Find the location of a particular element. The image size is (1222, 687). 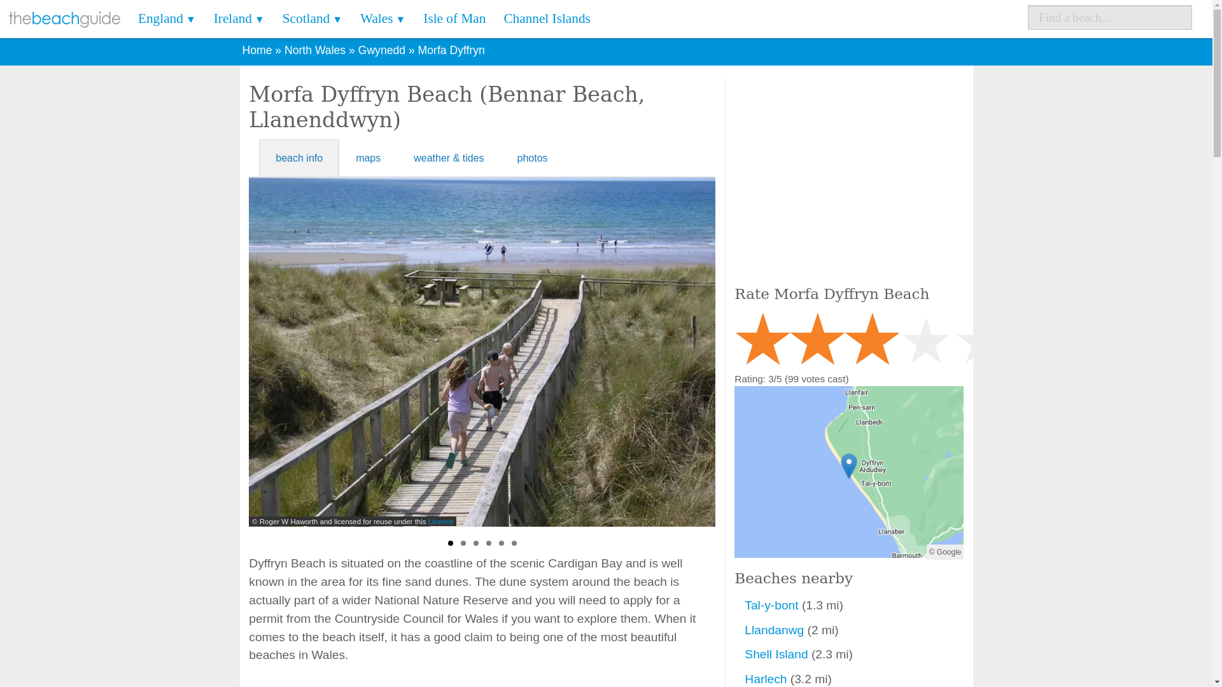

Morfa Dyffryn Beach beach maps is located at coordinates (368, 158).